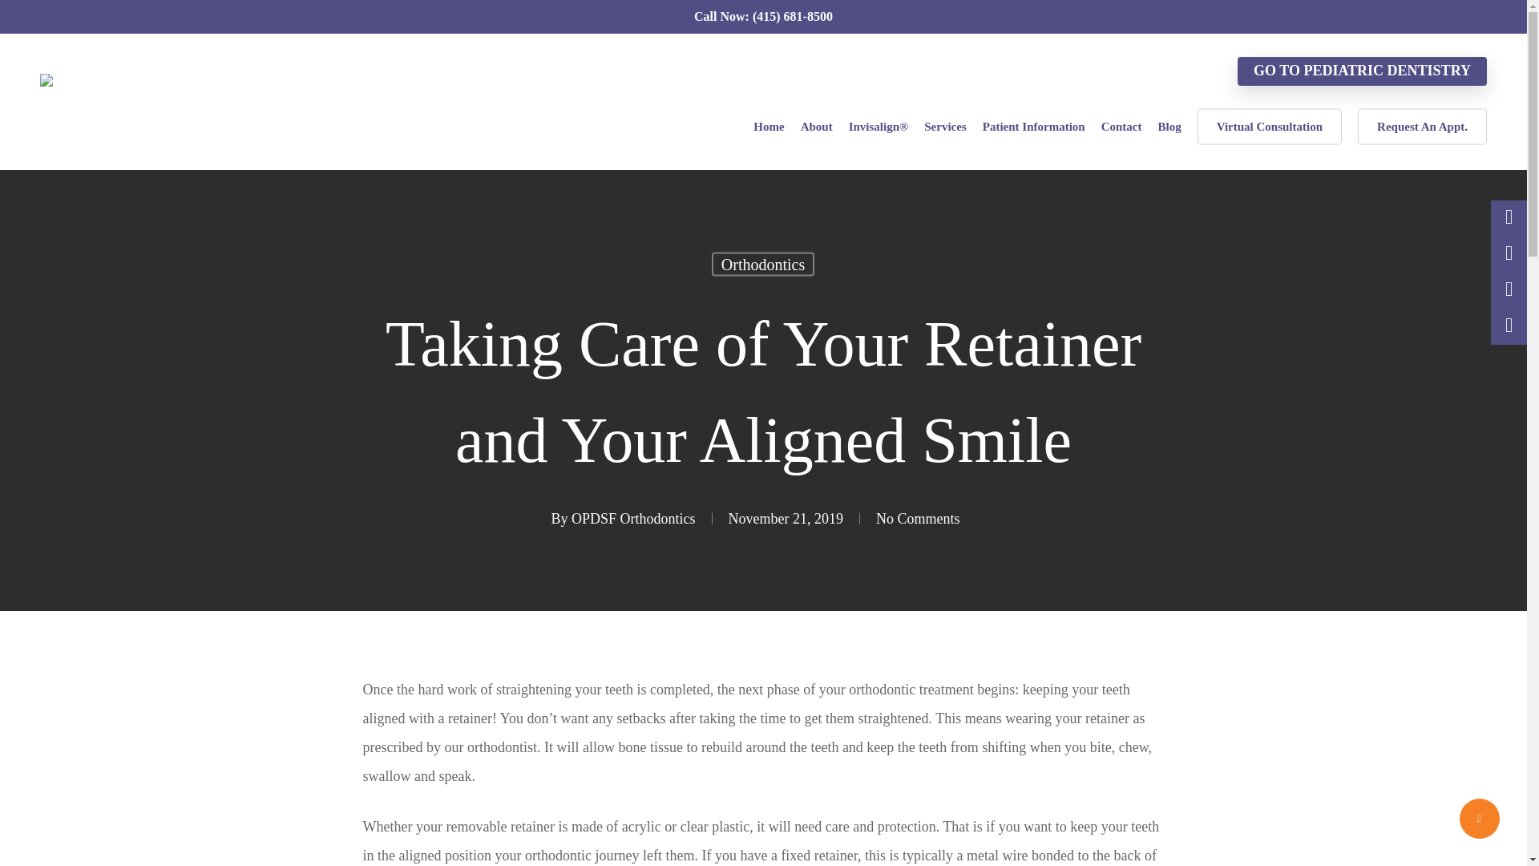 This screenshot has width=1539, height=866. I want to click on GO TO PEDIATRIC DENTISTRY, so click(1361, 71).